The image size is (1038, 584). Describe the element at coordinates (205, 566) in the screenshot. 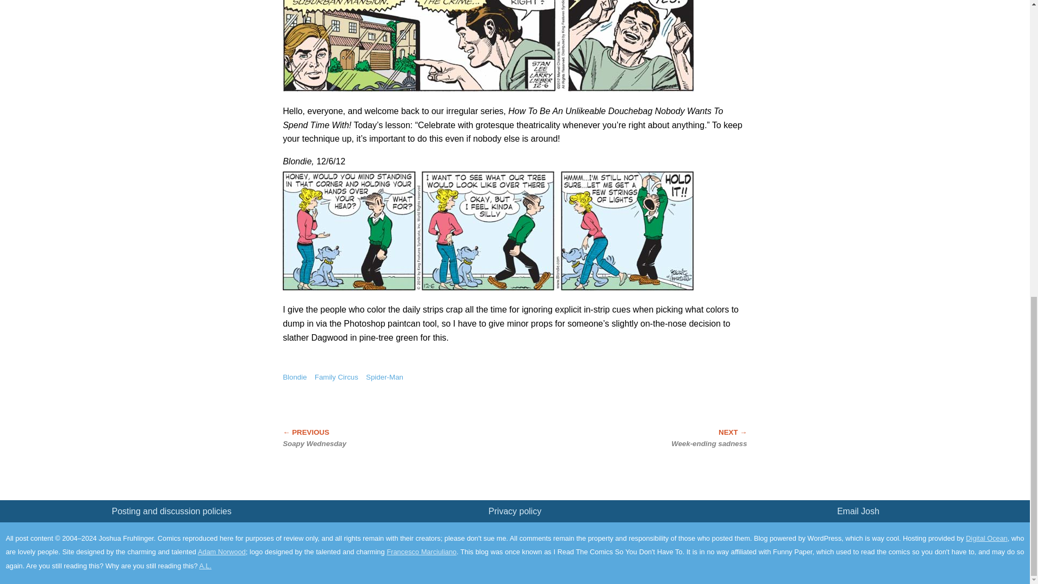

I see `A.L.` at that location.